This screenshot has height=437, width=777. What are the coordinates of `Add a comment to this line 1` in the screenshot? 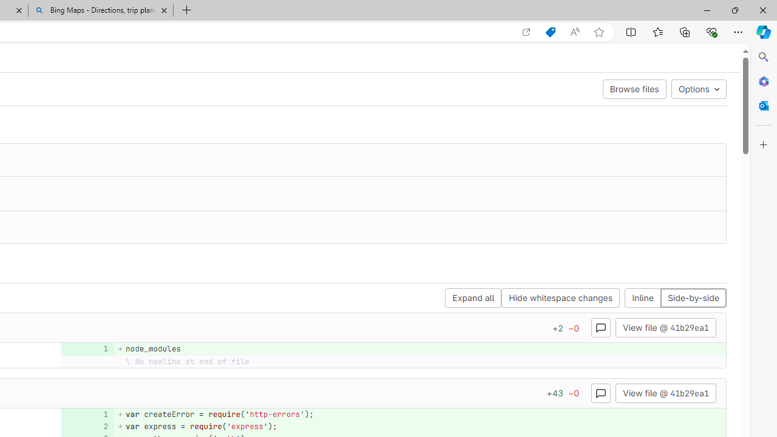 It's located at (87, 414).